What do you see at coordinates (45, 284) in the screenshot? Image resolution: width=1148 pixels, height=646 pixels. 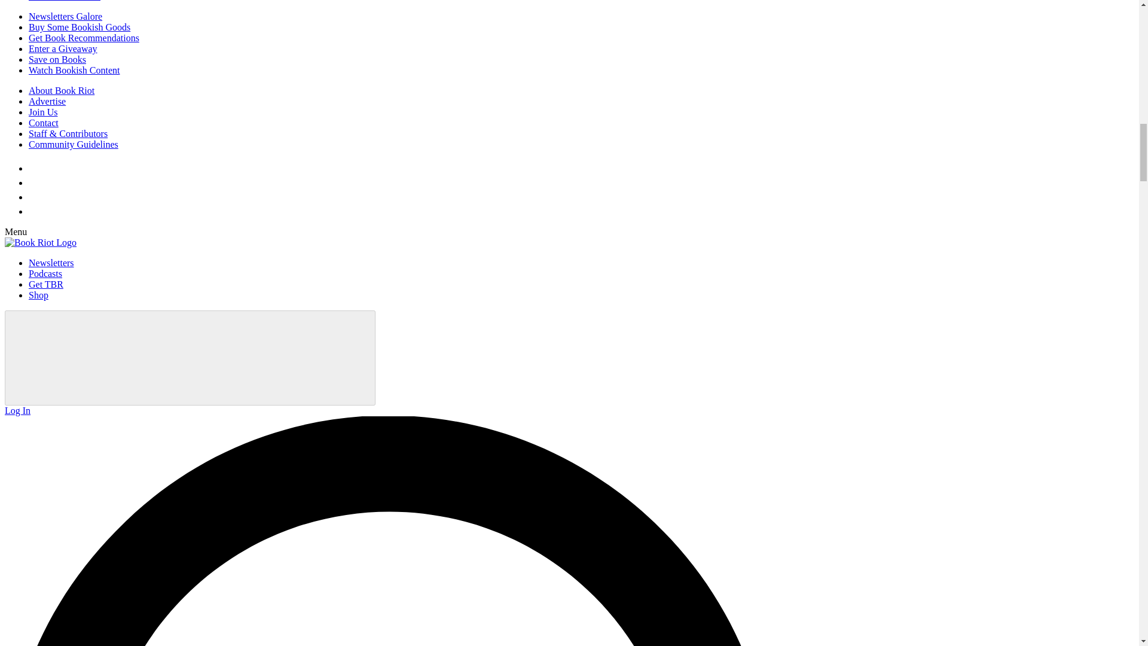 I see `Get TBR` at bounding box center [45, 284].